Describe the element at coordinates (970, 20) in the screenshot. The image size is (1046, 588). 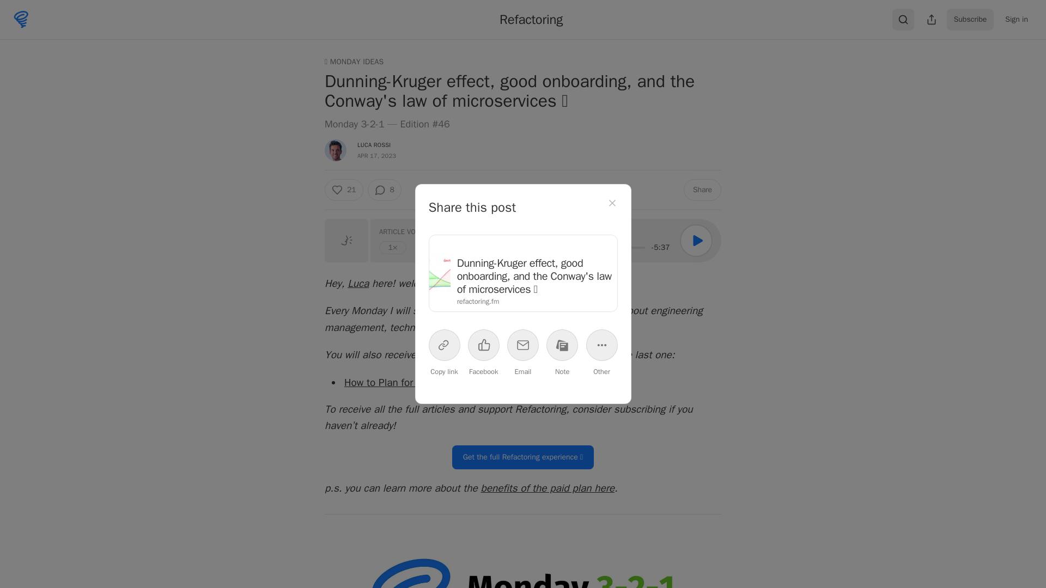
I see `Subscribe` at that location.